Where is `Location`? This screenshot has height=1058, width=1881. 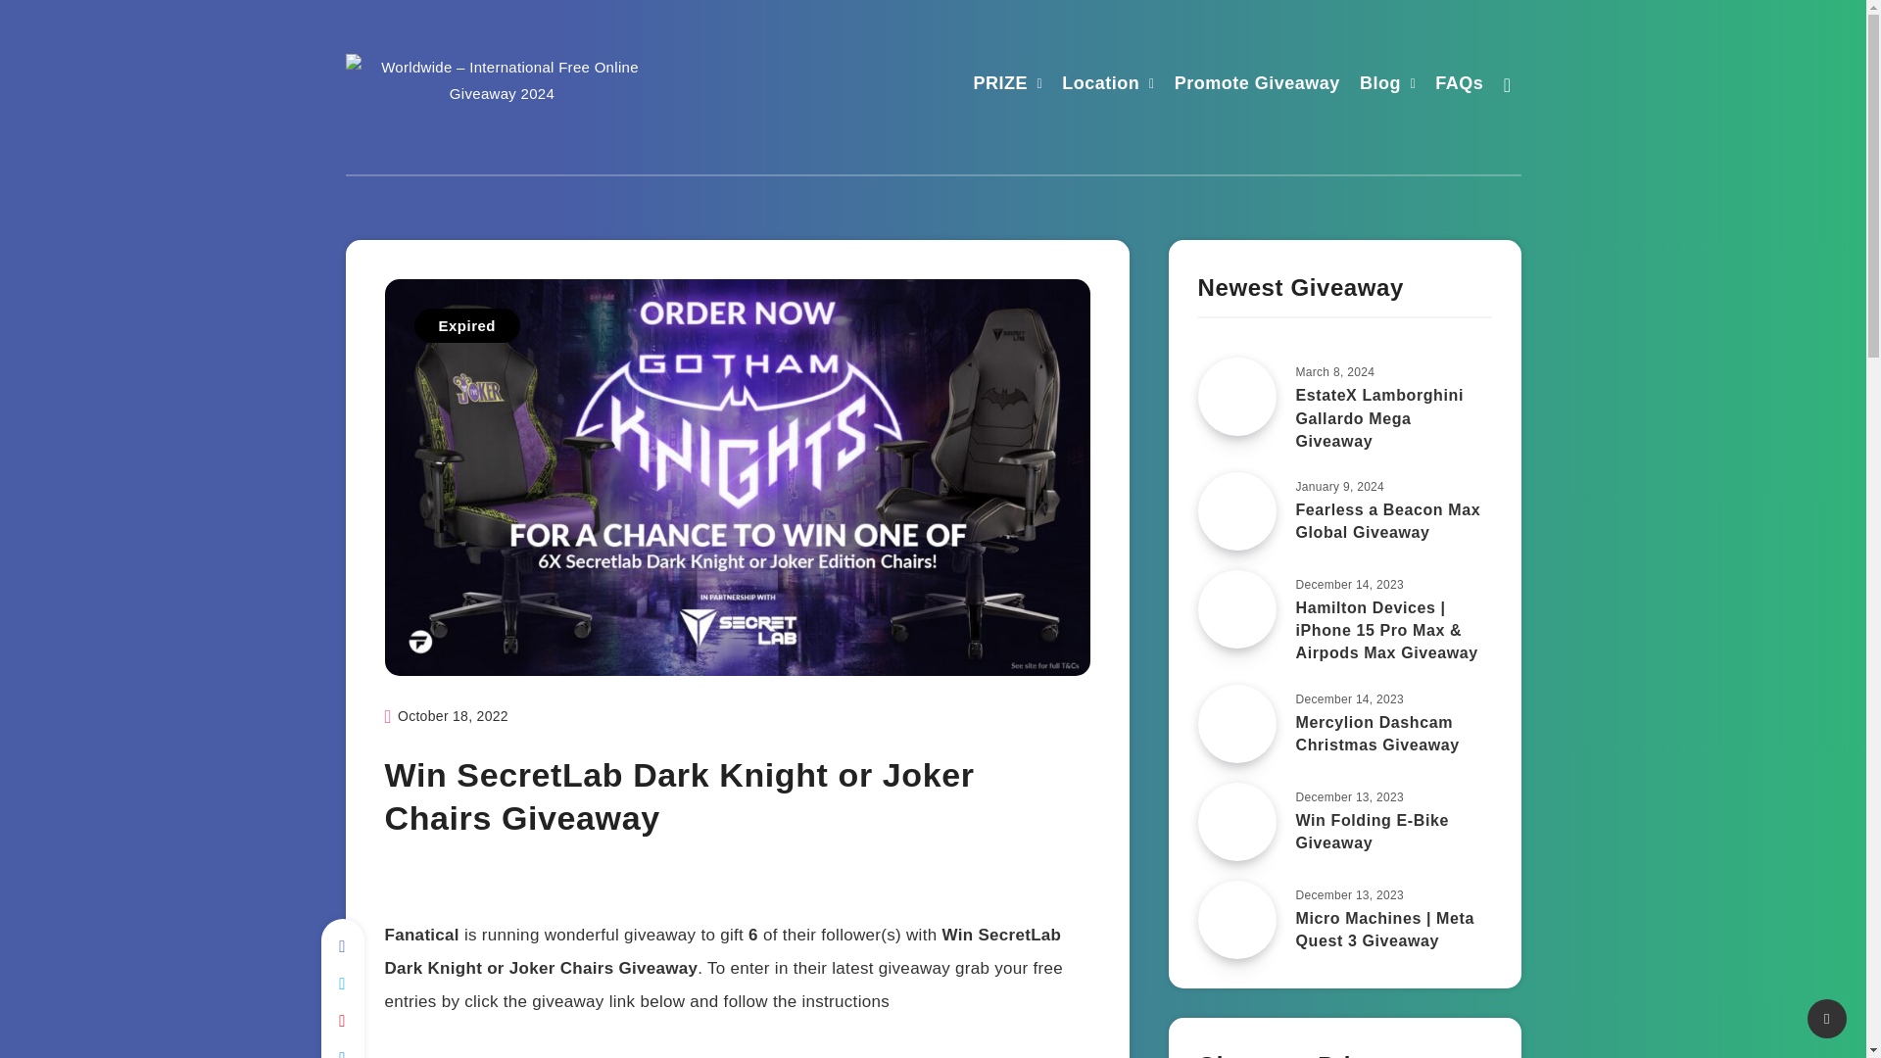
Location is located at coordinates (1101, 85).